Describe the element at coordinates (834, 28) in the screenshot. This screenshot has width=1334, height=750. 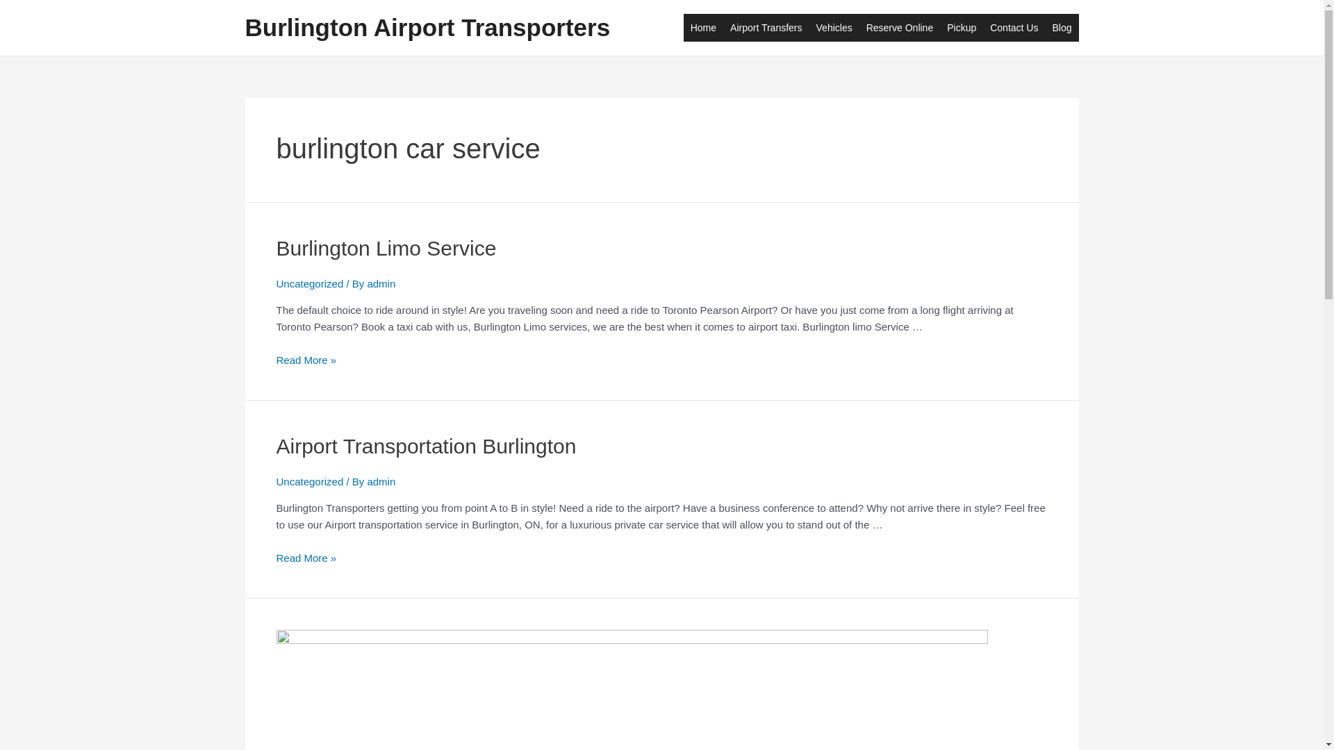
I see `Vehicles` at that location.